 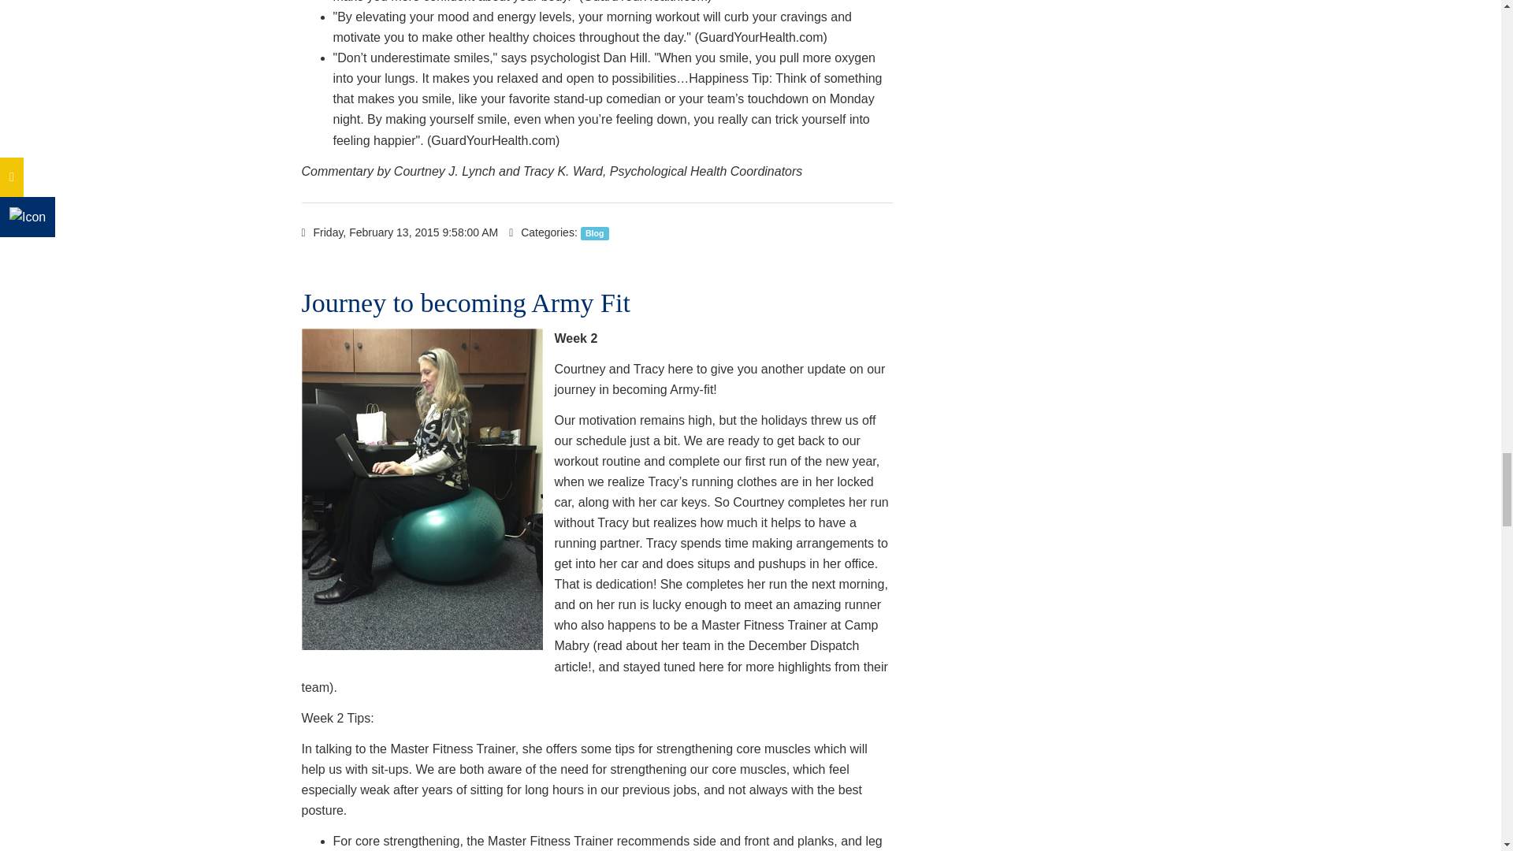 What do you see at coordinates (595, 233) in the screenshot?
I see `Blog` at bounding box center [595, 233].